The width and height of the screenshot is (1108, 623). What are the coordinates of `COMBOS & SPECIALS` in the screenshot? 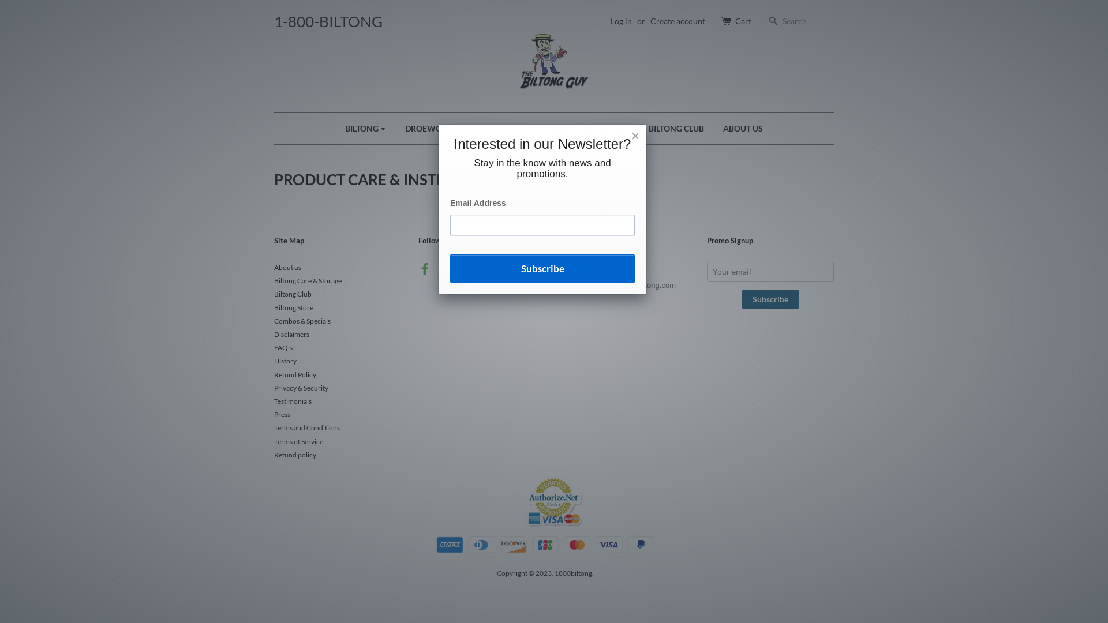 It's located at (511, 129).